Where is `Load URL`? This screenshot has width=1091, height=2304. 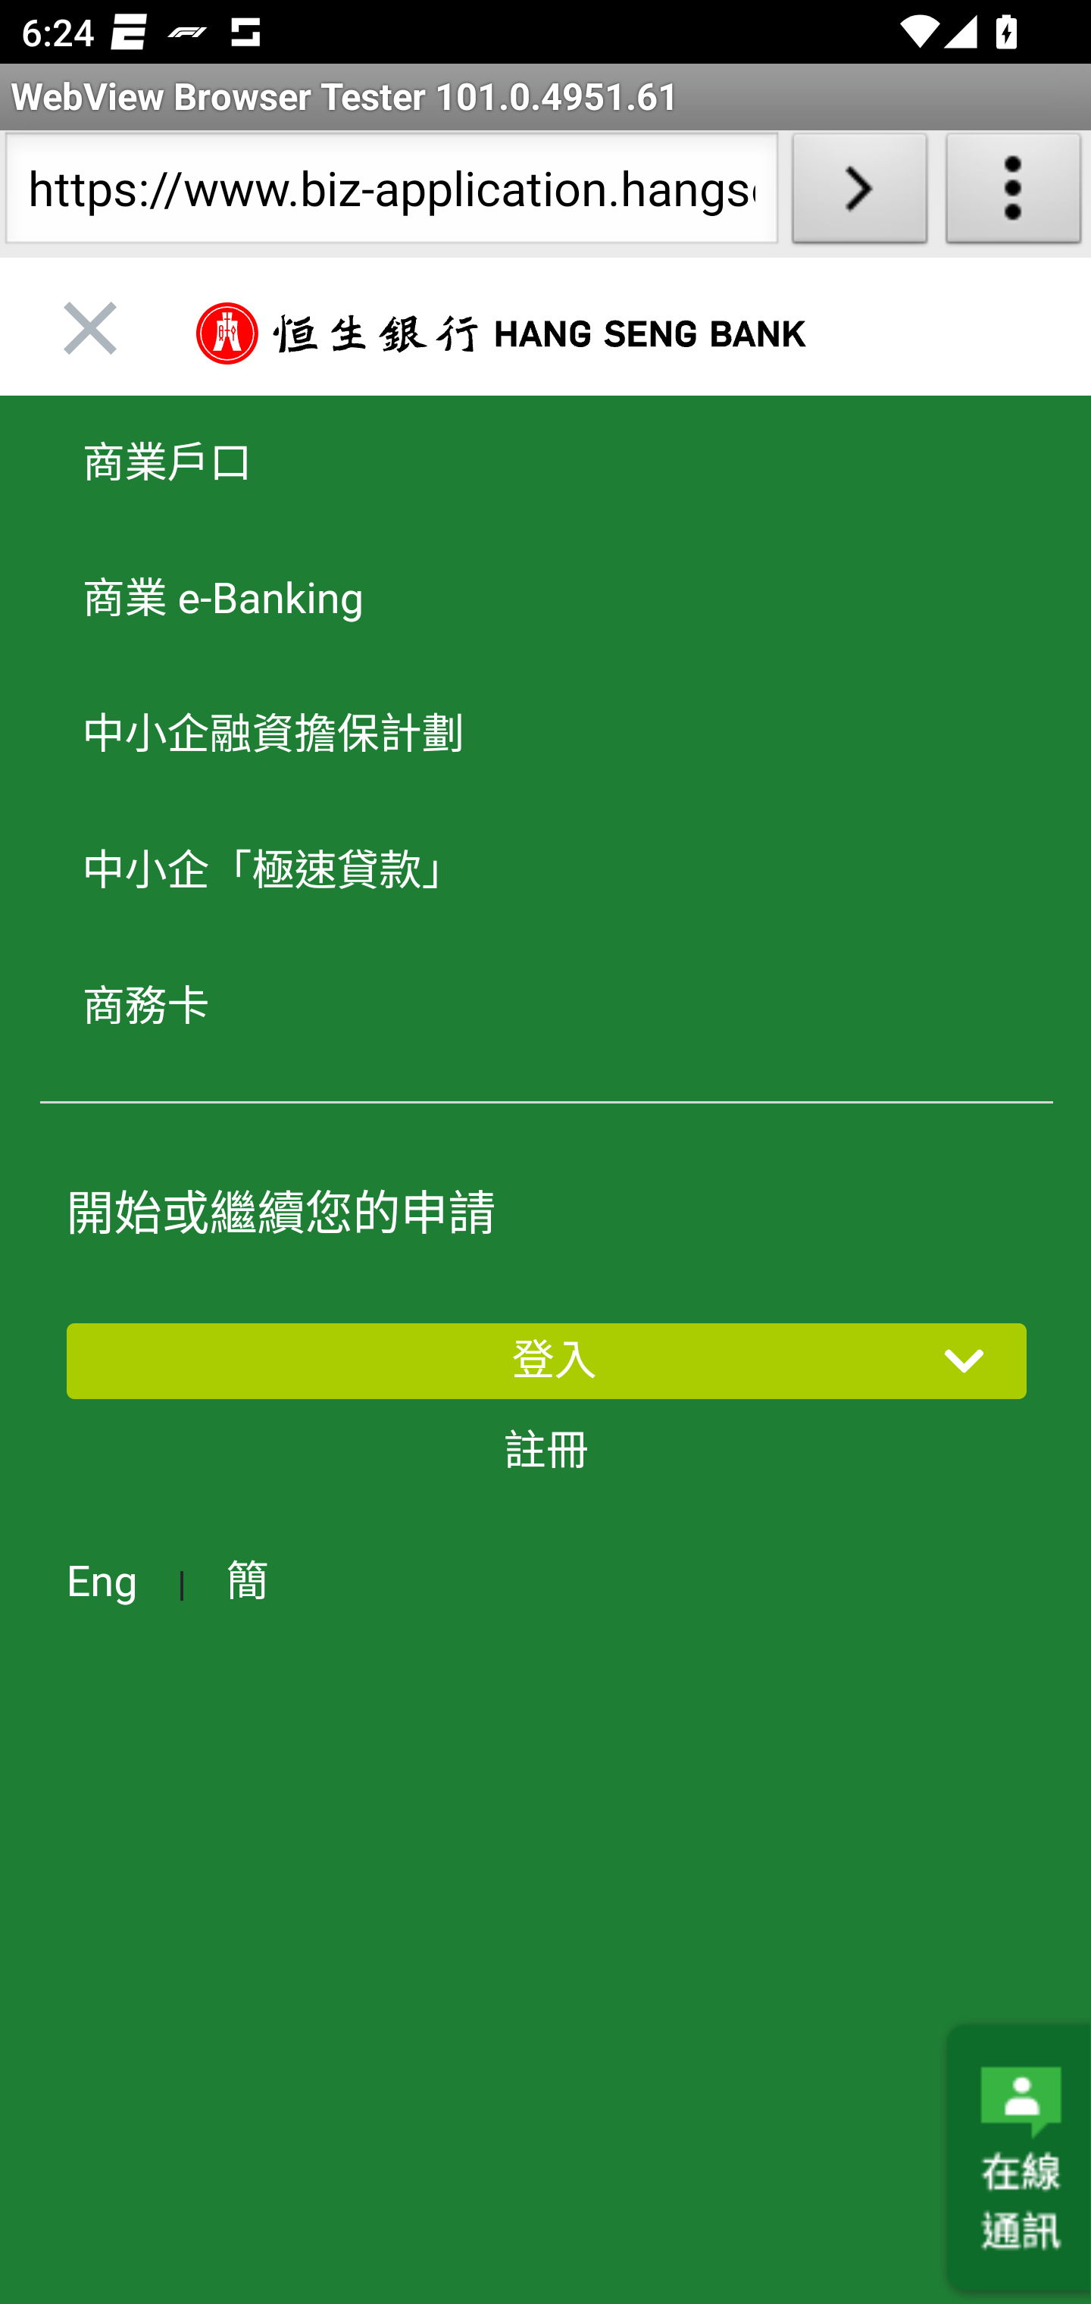
Load URL is located at coordinates (859, 194).